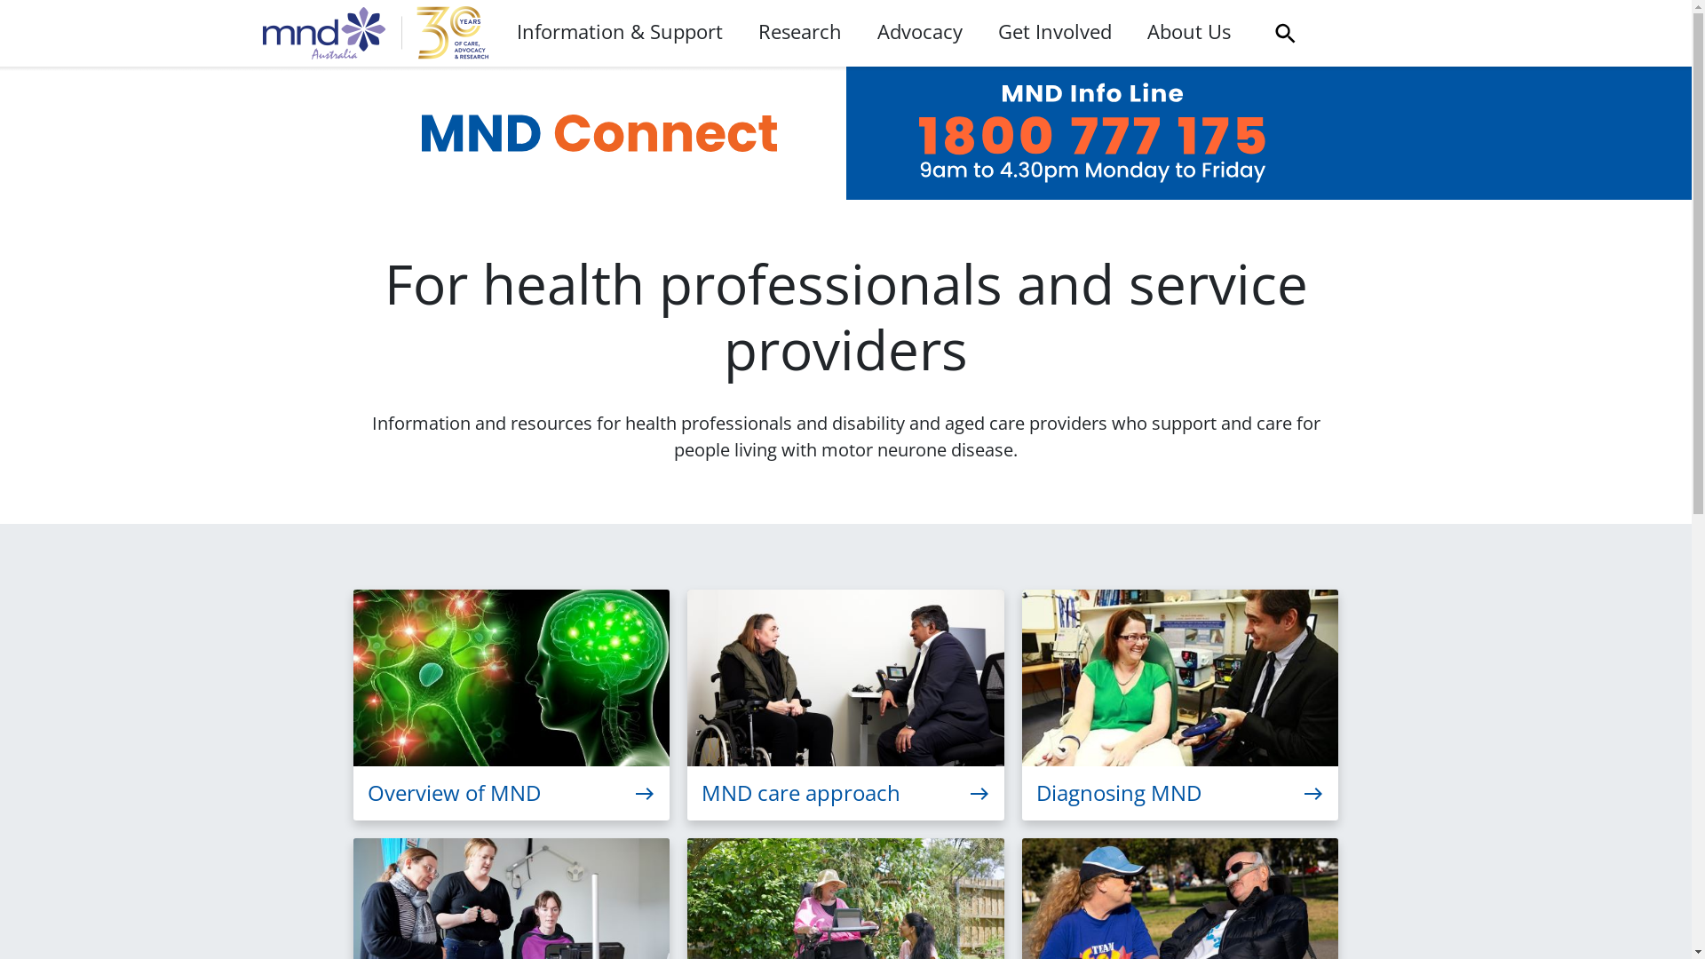 The width and height of the screenshot is (1705, 959). Describe the element at coordinates (1055, 33) in the screenshot. I see `Get Involved` at that location.